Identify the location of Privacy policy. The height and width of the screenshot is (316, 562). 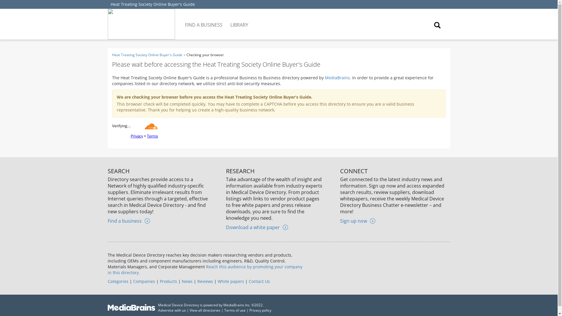
(261, 310).